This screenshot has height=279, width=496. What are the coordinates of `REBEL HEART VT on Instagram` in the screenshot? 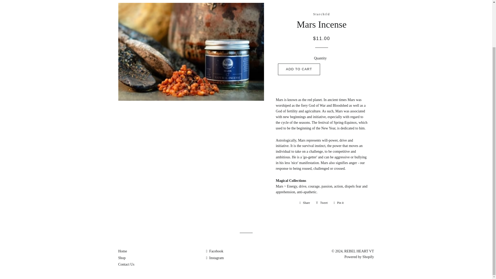 It's located at (214, 258).